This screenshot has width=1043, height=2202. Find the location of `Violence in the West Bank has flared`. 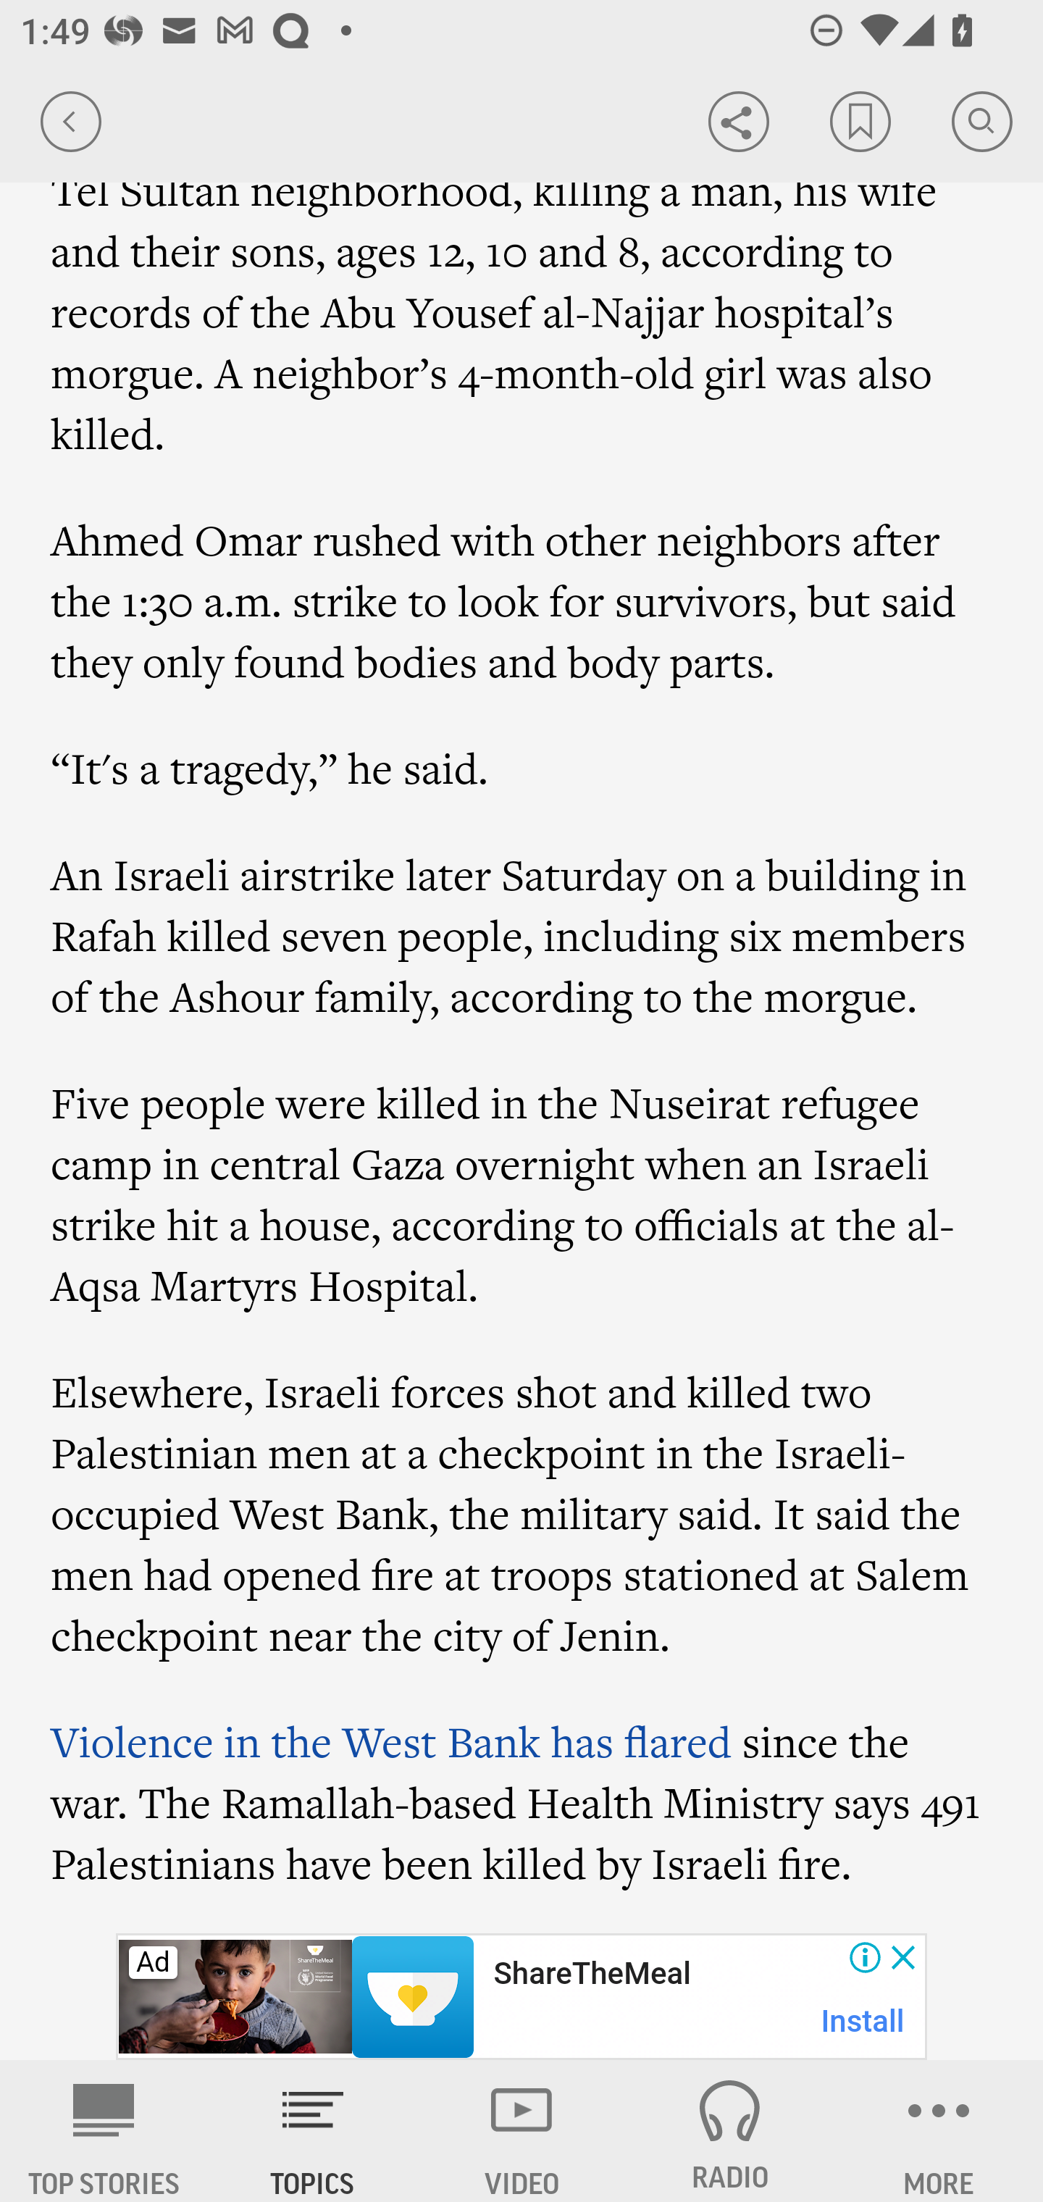

Violence in the West Bank has flared is located at coordinates (391, 1741).